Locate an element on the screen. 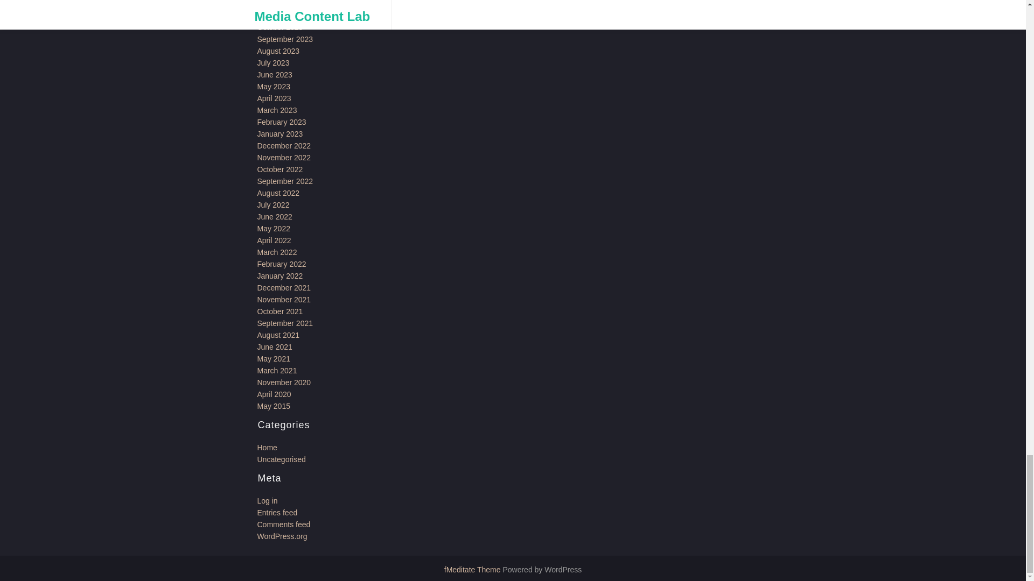 The height and width of the screenshot is (581, 1034). May 2023 is located at coordinates (274, 86).